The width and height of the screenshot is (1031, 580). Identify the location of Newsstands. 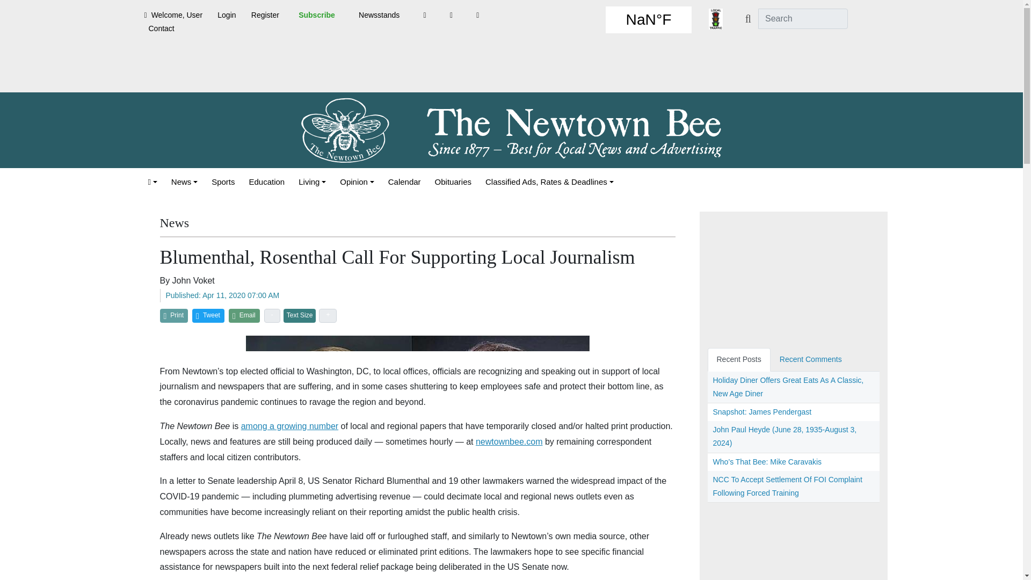
(379, 15).